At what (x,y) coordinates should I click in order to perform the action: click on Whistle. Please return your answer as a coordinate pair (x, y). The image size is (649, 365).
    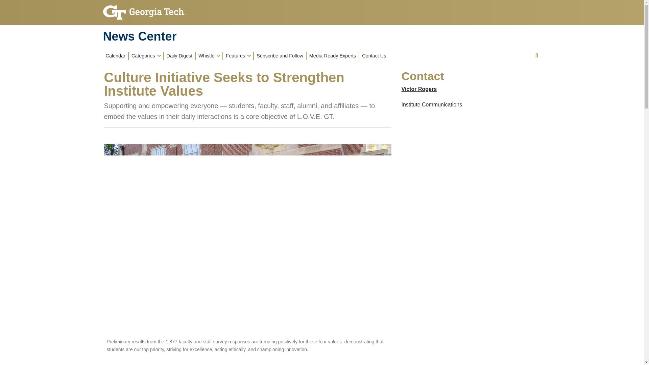
    Looking at the image, I should click on (209, 56).